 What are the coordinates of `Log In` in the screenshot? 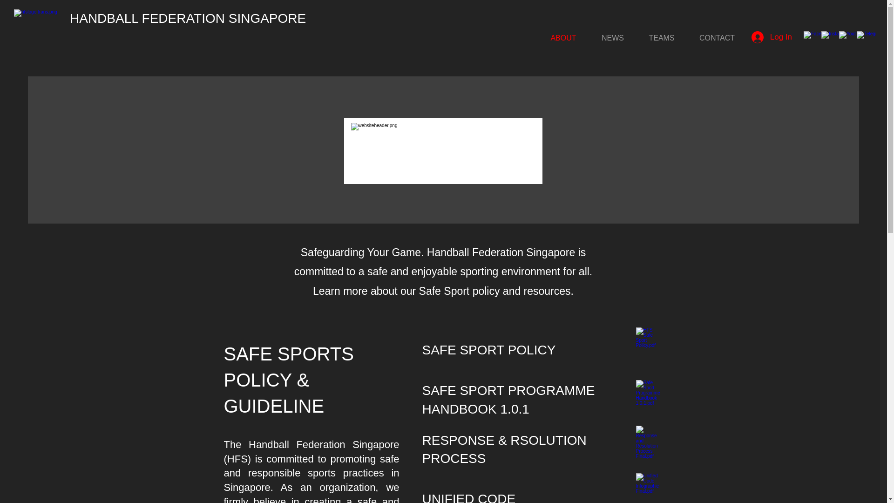 It's located at (771, 37).